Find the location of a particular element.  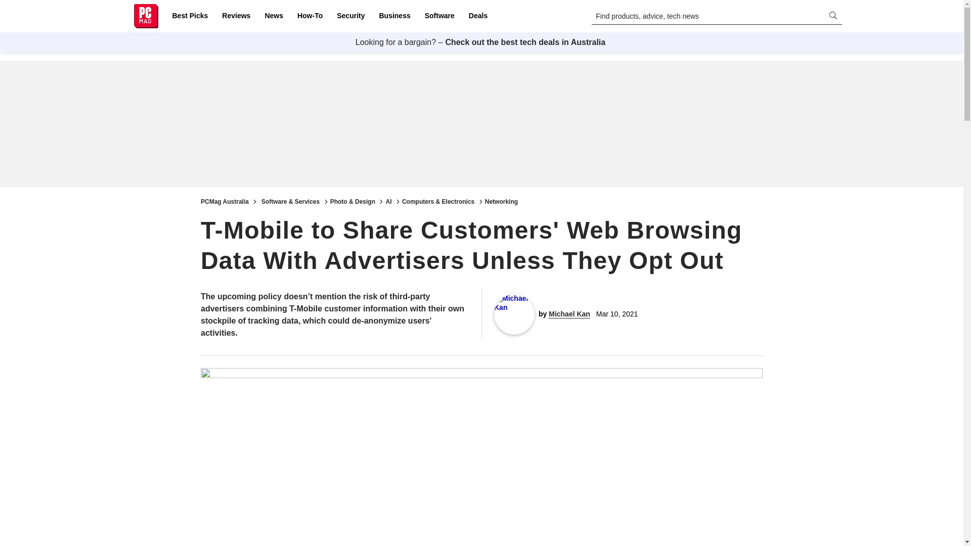

How-To is located at coordinates (310, 16).